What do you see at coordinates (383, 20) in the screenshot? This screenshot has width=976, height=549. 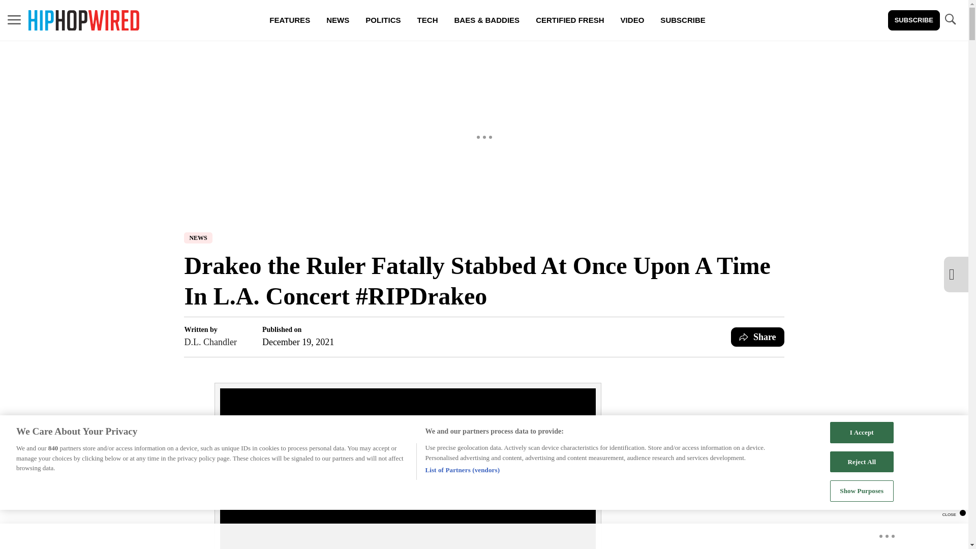 I see `POLITICS` at bounding box center [383, 20].